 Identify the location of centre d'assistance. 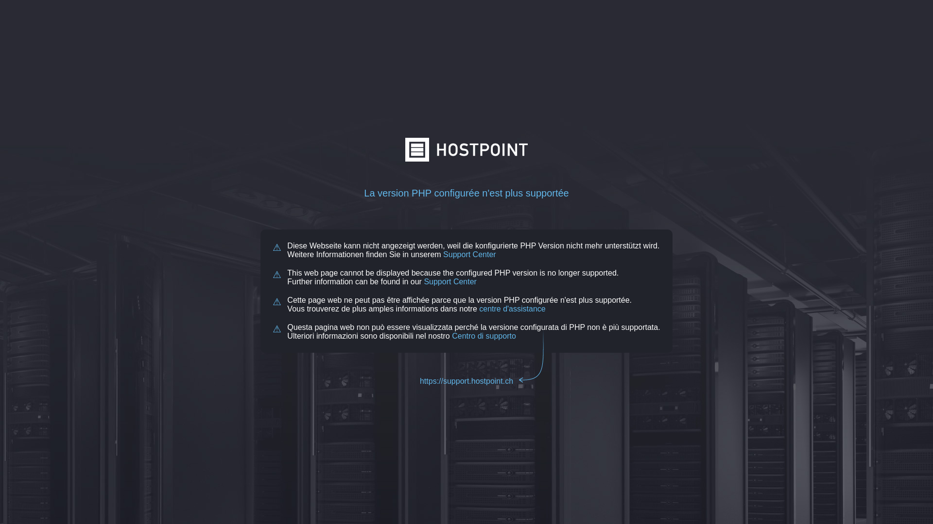
(512, 309).